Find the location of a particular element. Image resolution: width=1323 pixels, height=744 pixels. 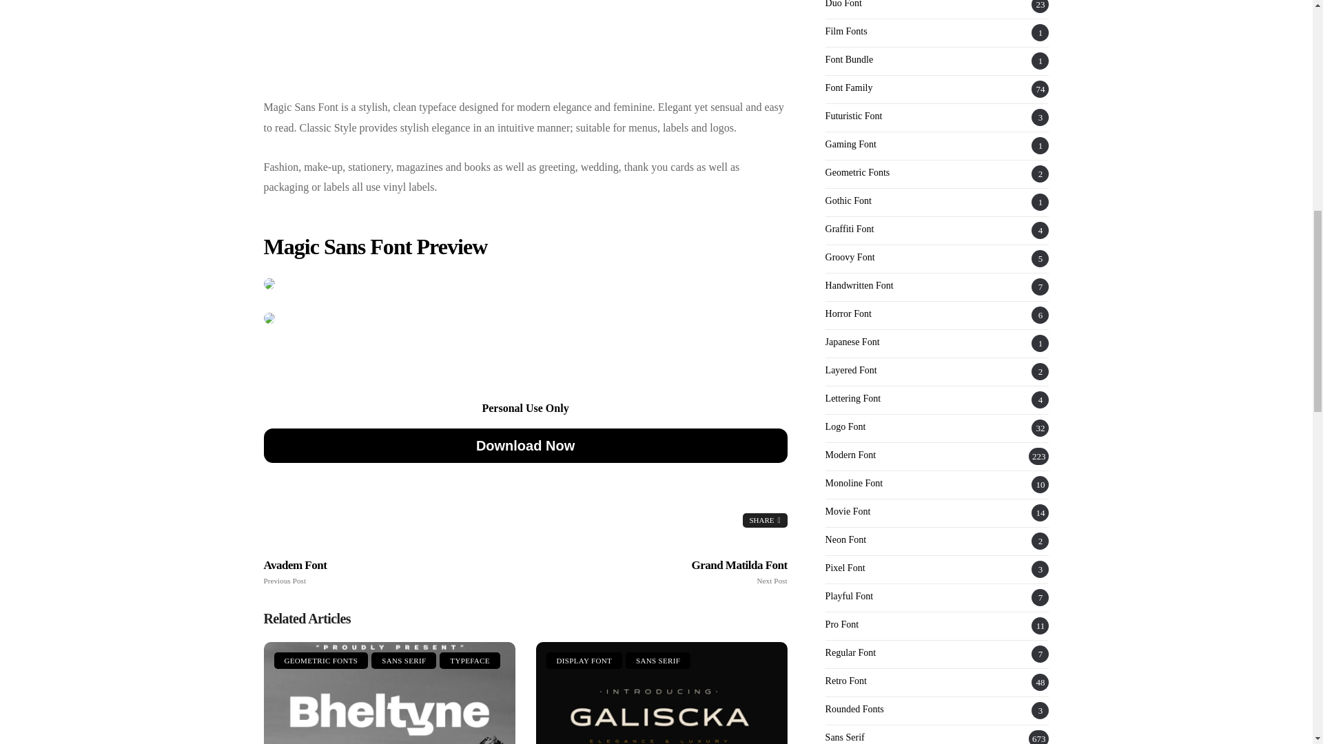

Advertisement is located at coordinates (661, 693).